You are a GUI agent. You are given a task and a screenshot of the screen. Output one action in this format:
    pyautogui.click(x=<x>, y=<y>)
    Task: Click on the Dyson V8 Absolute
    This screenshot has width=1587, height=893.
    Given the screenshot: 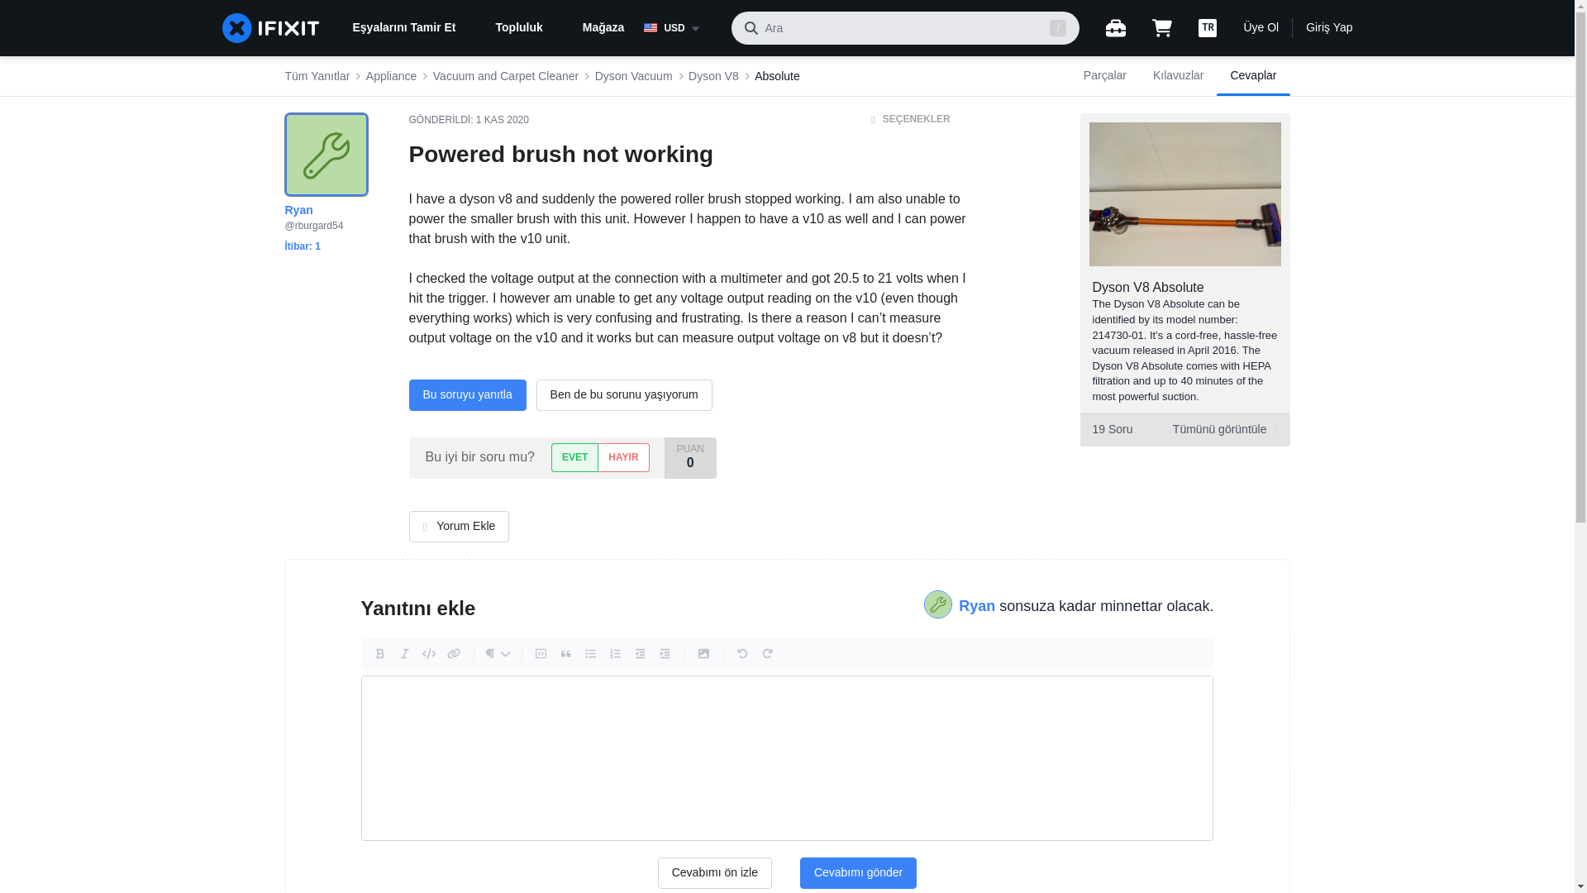 What is the action you would take?
    pyautogui.click(x=1149, y=288)
    